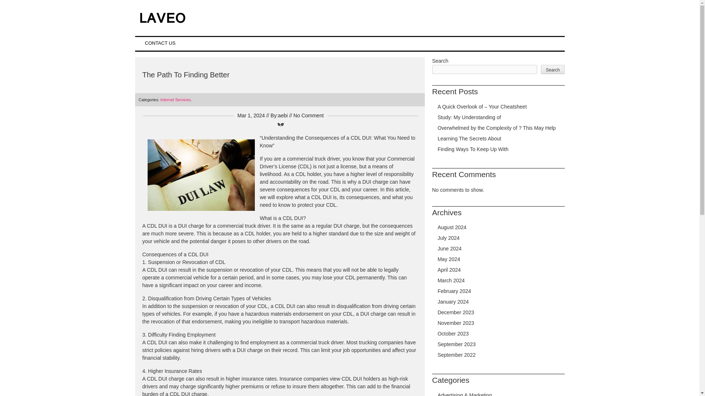 Image resolution: width=705 pixels, height=396 pixels. I want to click on Study: My Understanding of, so click(469, 117).